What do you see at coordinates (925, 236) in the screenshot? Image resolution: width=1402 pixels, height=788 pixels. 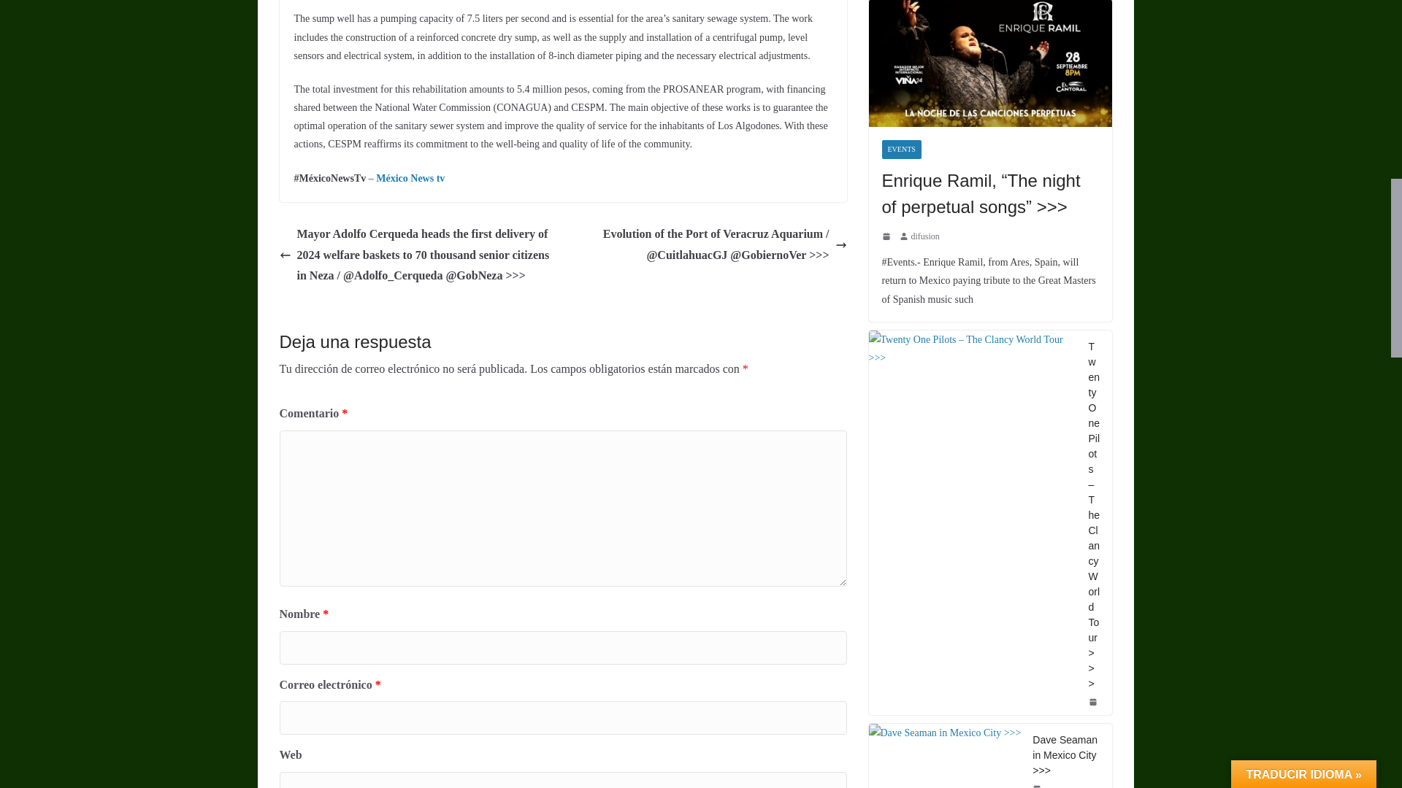 I see `difusion` at bounding box center [925, 236].